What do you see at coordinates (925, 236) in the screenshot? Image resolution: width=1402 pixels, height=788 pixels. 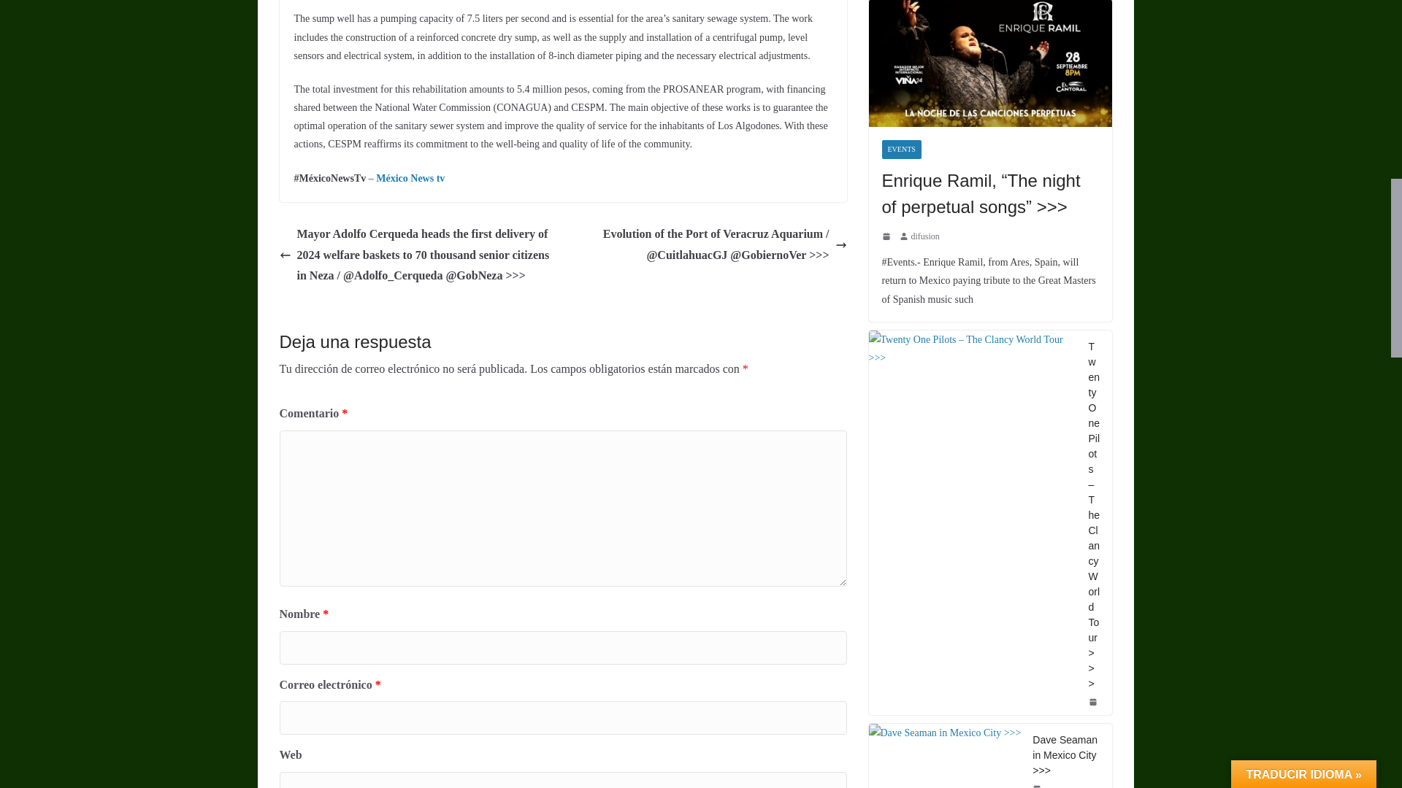 I see `difusion` at bounding box center [925, 236].